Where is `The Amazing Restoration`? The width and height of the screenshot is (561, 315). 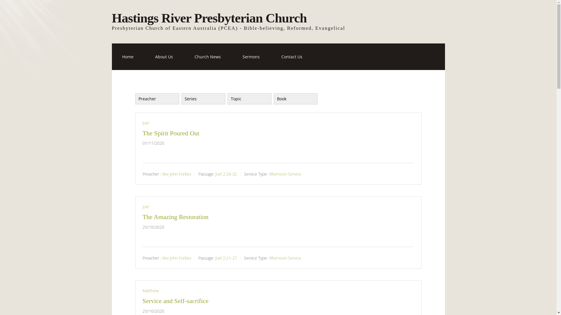
The Amazing Restoration is located at coordinates (176, 217).